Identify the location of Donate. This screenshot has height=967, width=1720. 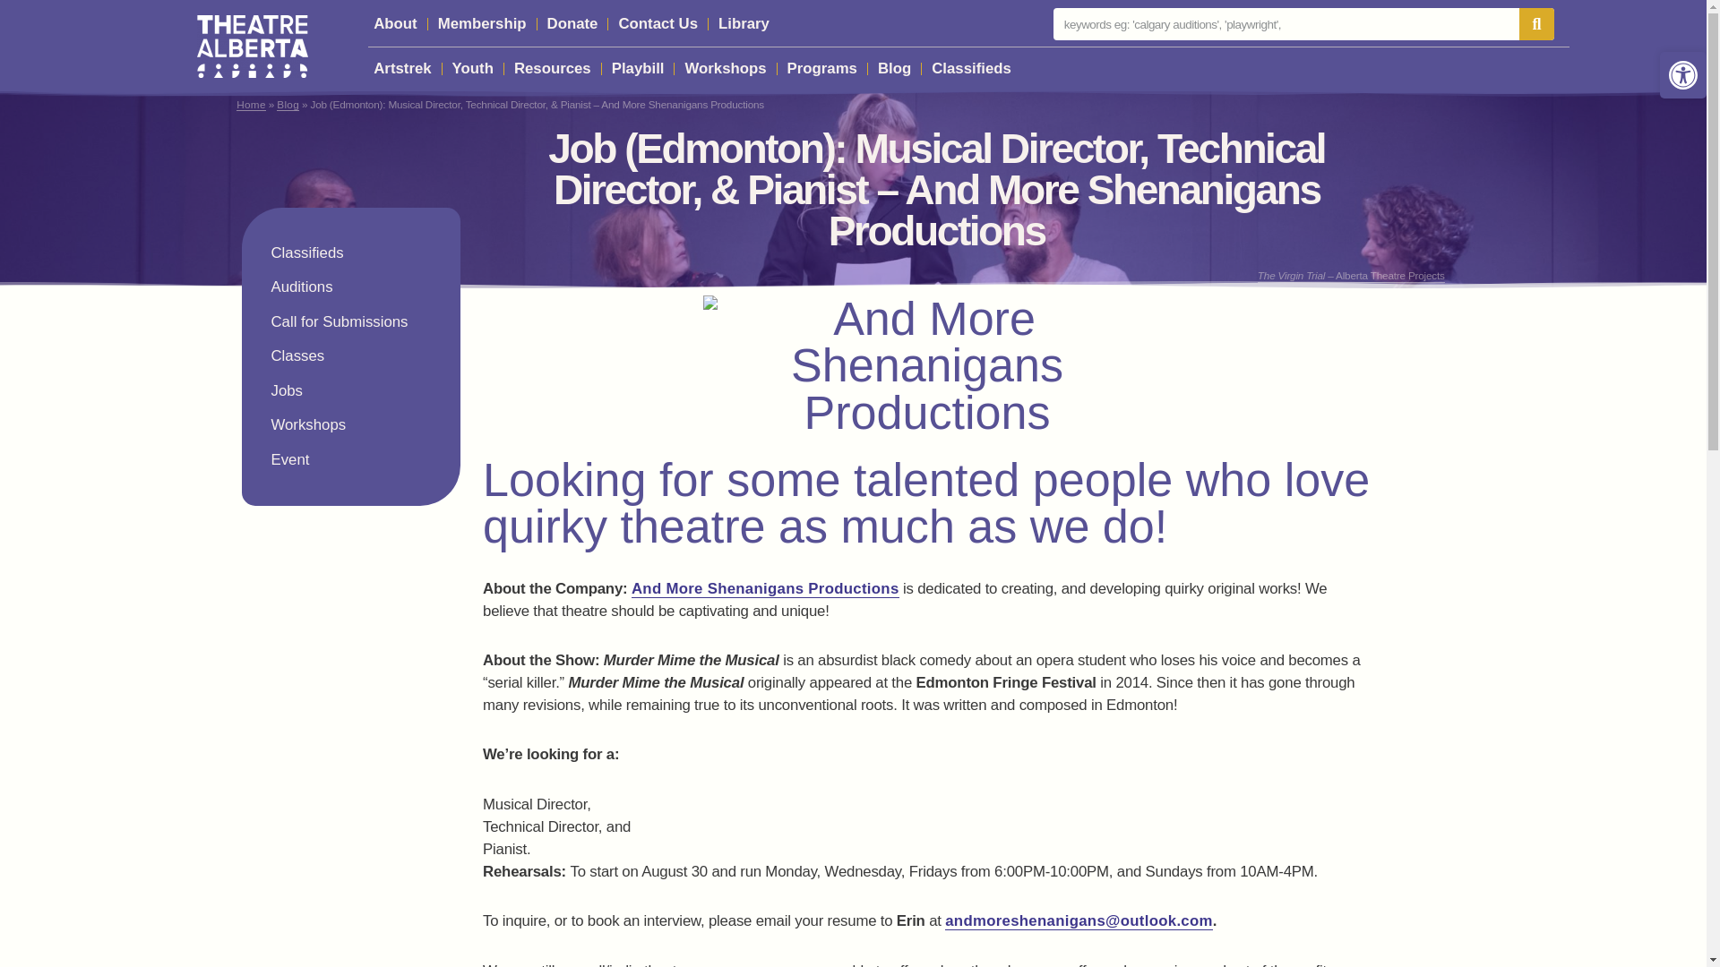
(572, 23).